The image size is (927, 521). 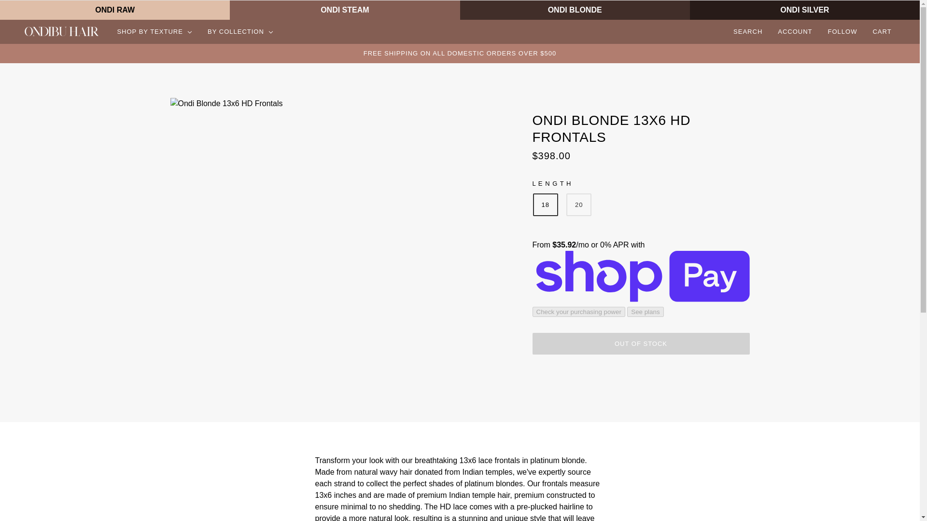 I want to click on SEARCH, so click(x=748, y=32).